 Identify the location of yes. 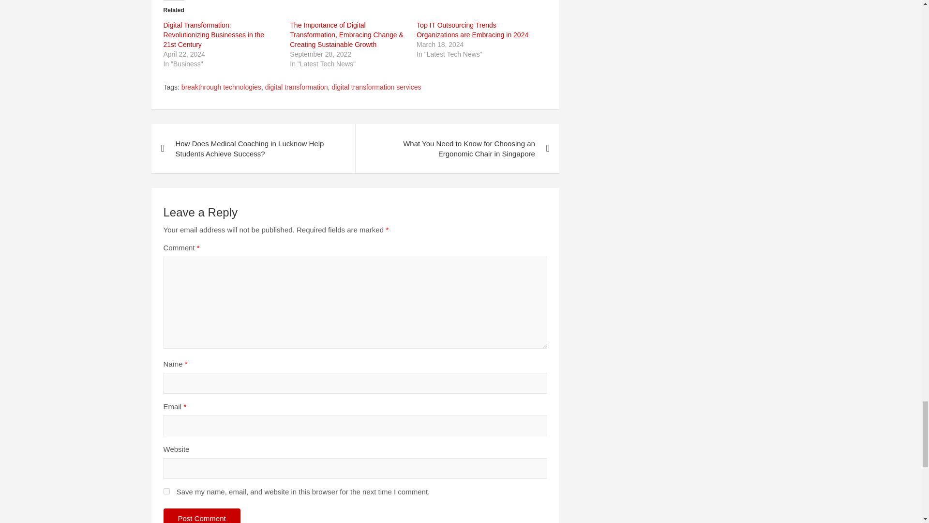
(166, 491).